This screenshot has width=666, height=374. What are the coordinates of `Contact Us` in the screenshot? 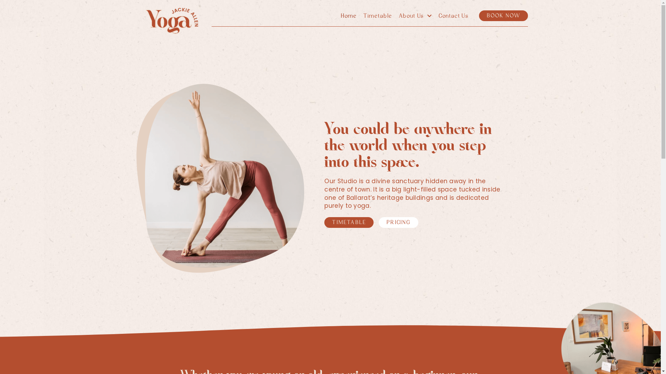 It's located at (453, 16).